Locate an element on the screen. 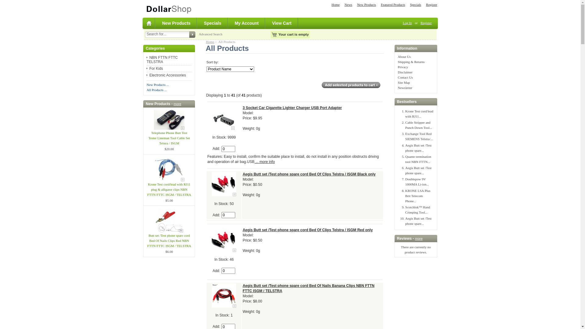 The width and height of the screenshot is (585, 329). NBN FTTN FTTC TELSTRA is located at coordinates (162, 60).